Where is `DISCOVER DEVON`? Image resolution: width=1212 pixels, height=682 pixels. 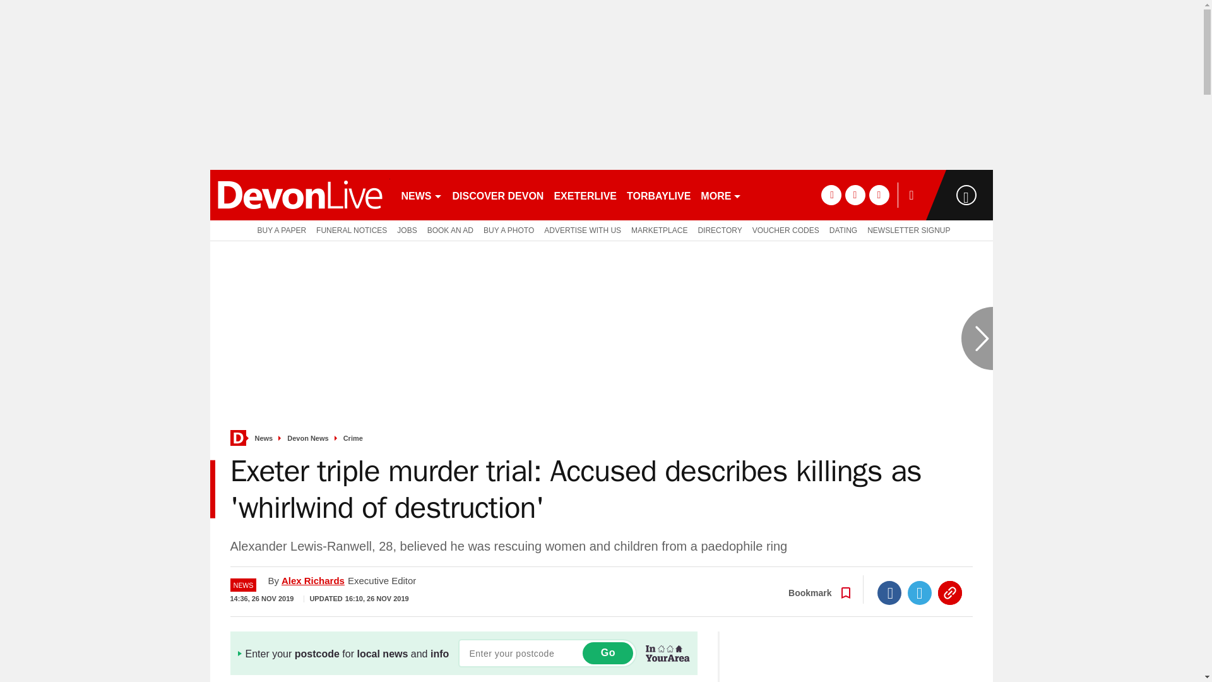
DISCOVER DEVON is located at coordinates (497, 194).